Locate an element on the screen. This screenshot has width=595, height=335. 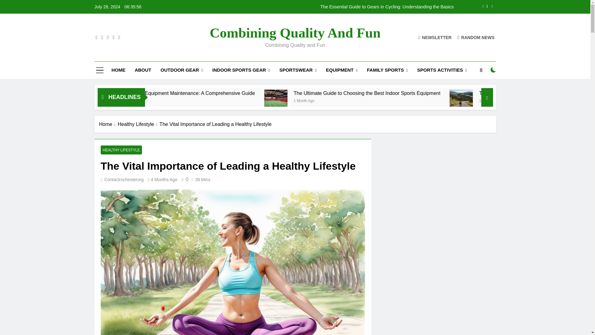
RANDOM NEWS is located at coordinates (476, 37).